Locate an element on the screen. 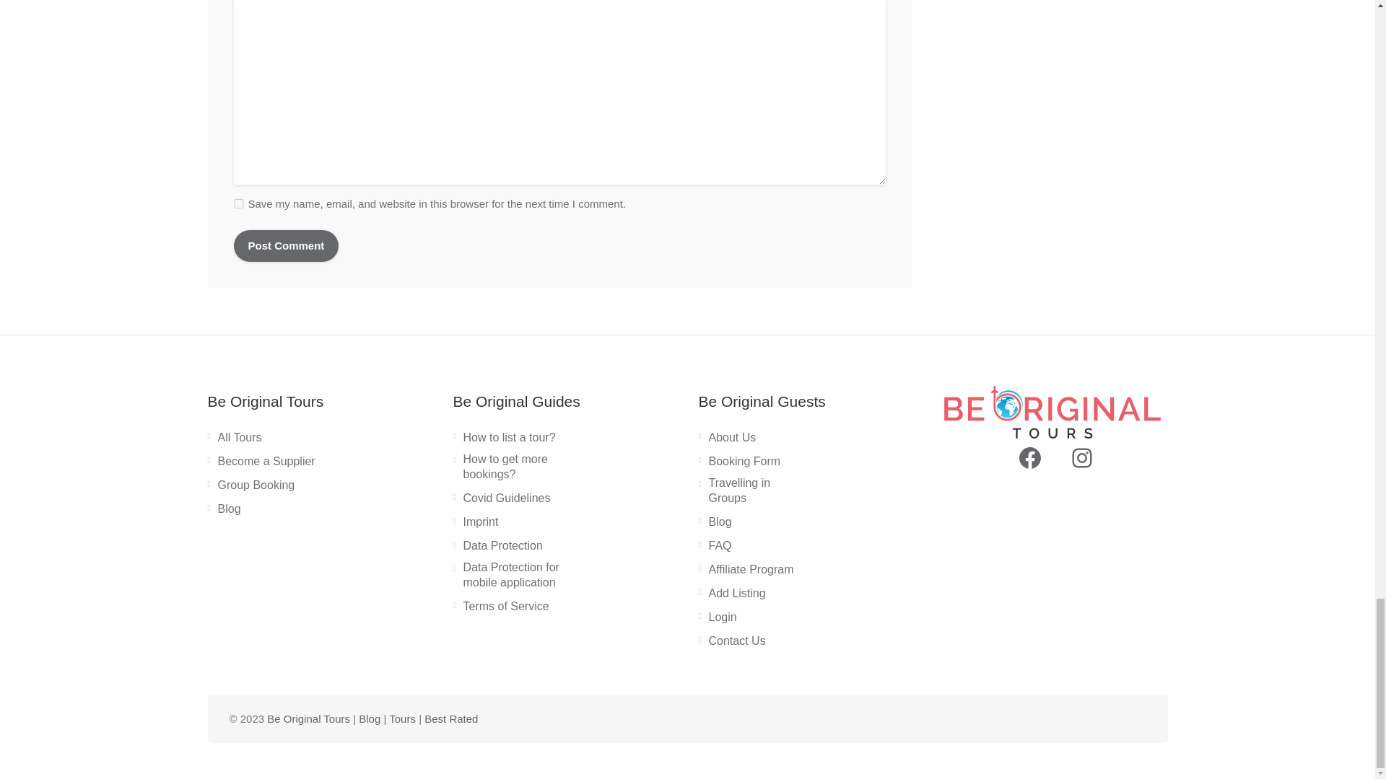 The width and height of the screenshot is (1386, 779). Become a Supplier is located at coordinates (261, 464).